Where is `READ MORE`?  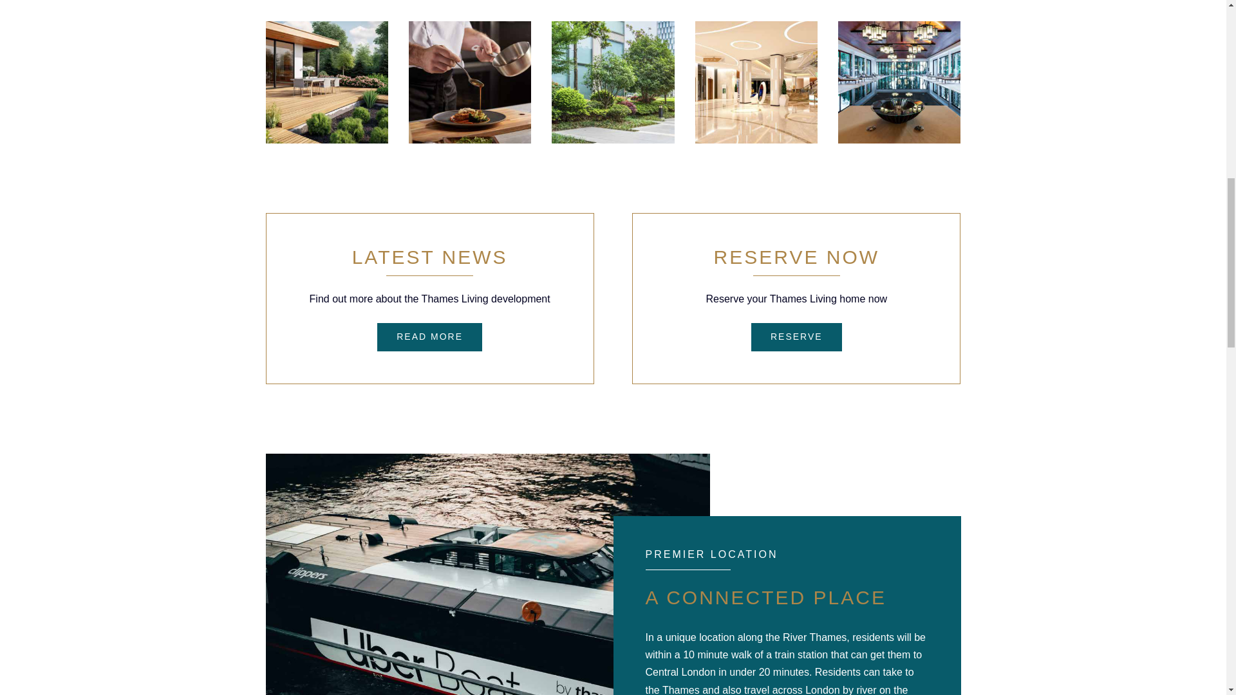 READ MORE is located at coordinates (429, 337).